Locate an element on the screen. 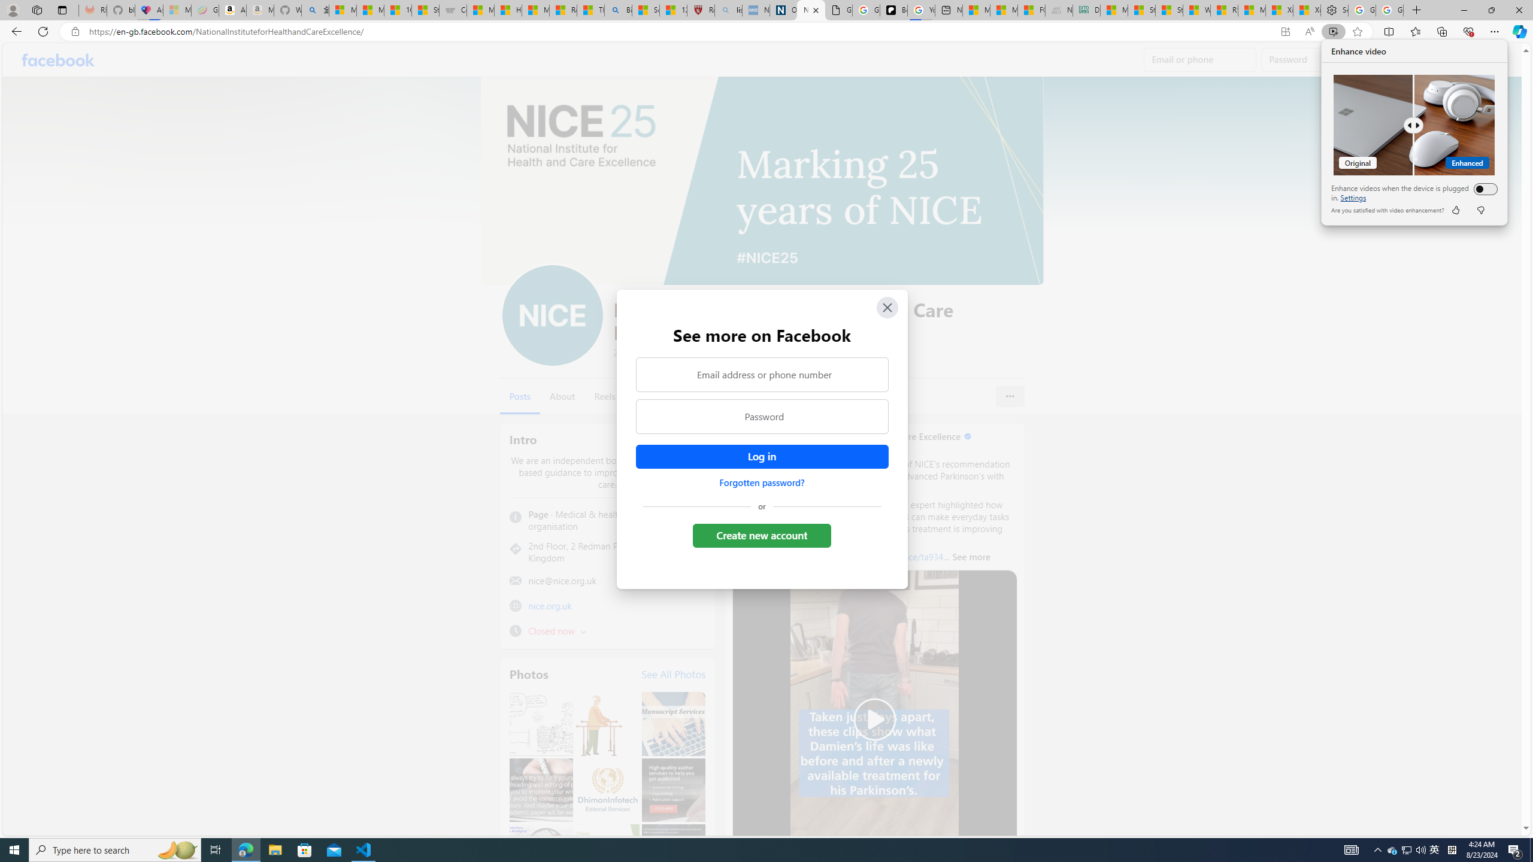  Asthma Inhalers: Names and Types is located at coordinates (149, 10).